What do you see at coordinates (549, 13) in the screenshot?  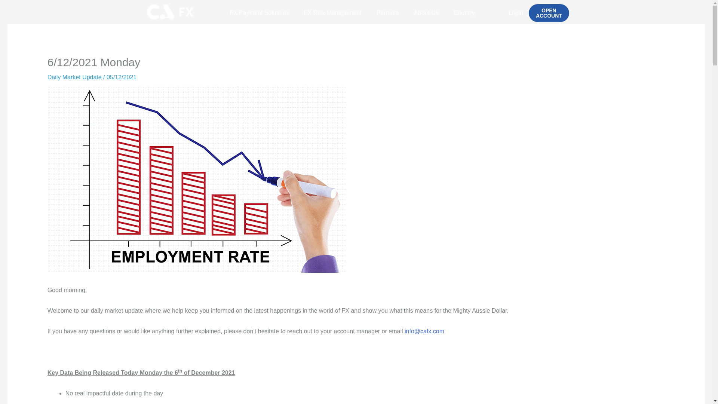 I see `OPEN ACCOUNT` at bounding box center [549, 13].